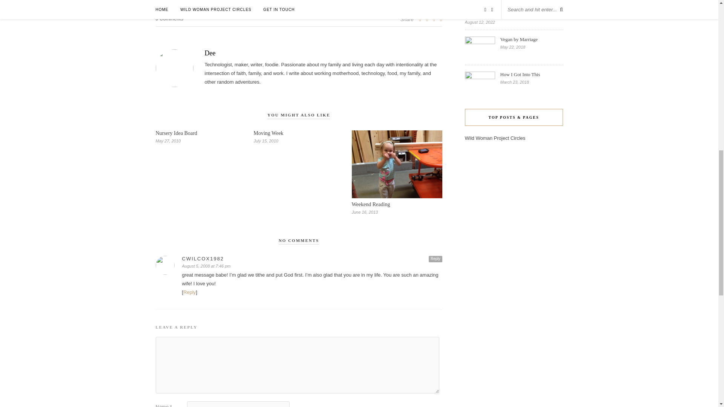 This screenshot has width=724, height=407. What do you see at coordinates (311, 259) in the screenshot?
I see `CWILCOX1982` at bounding box center [311, 259].